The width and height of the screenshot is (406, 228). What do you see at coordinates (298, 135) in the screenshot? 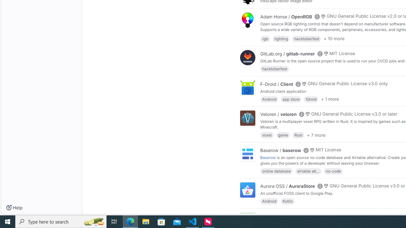
I see `Rust` at bounding box center [298, 135].